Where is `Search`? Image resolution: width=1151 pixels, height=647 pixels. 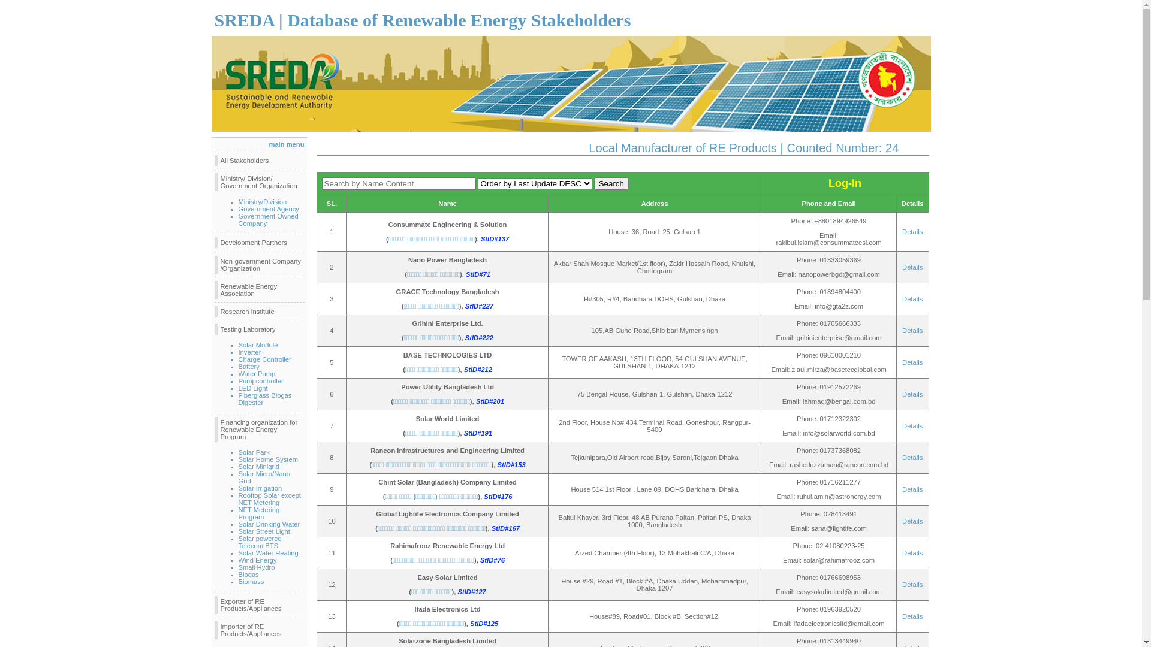
Search is located at coordinates (611, 183).